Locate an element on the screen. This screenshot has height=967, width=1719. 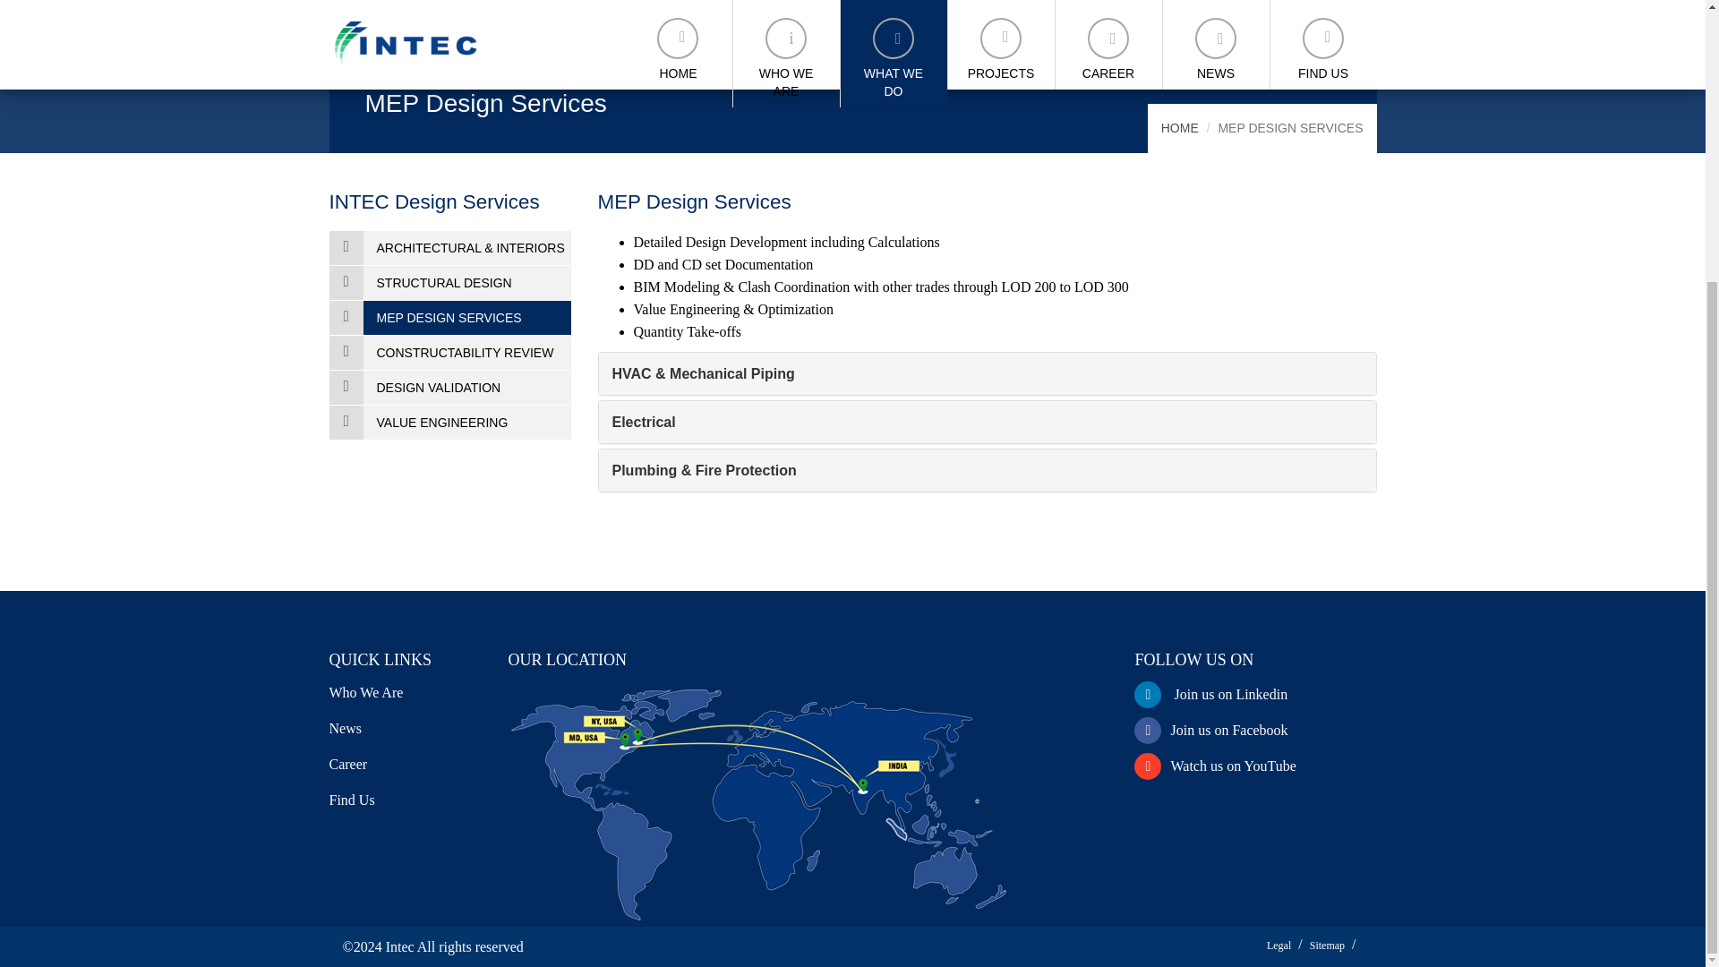
CONSTRUCTABILITY REVIEW is located at coordinates (449, 352).